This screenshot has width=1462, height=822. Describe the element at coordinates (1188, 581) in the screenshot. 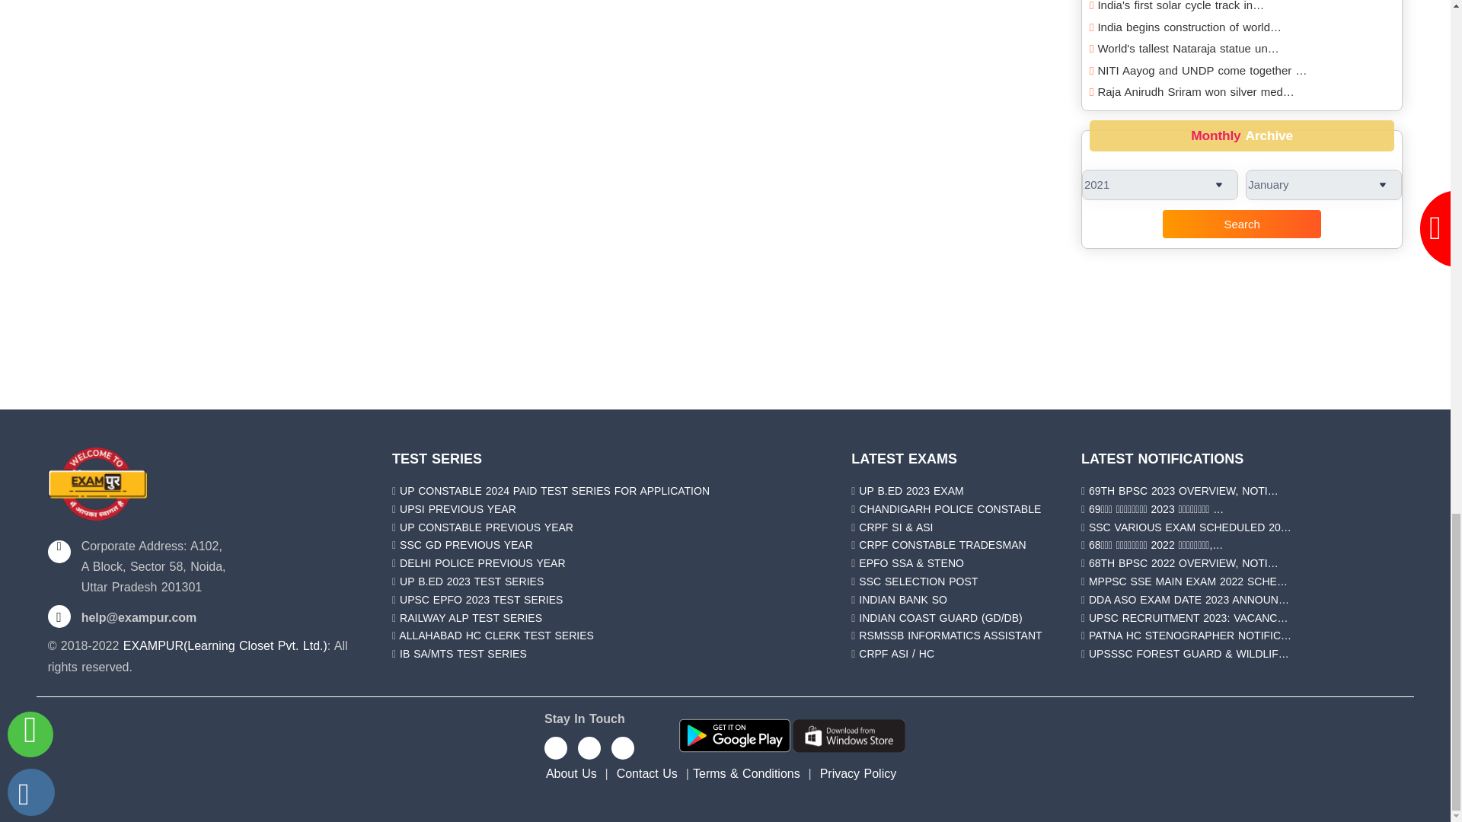

I see `MPPSC SSE MAIN EXAM 2022 SCHEDULE: GET YOUR ADMIT CARD` at that location.